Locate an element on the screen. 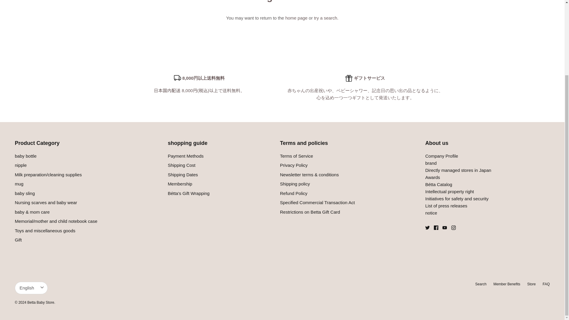 Image resolution: width=569 pixels, height=320 pixels. Awards is located at coordinates (439, 184).